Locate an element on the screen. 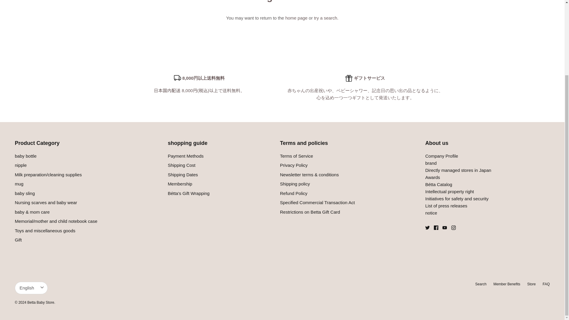 Image resolution: width=569 pixels, height=320 pixels. Awards is located at coordinates (439, 184).